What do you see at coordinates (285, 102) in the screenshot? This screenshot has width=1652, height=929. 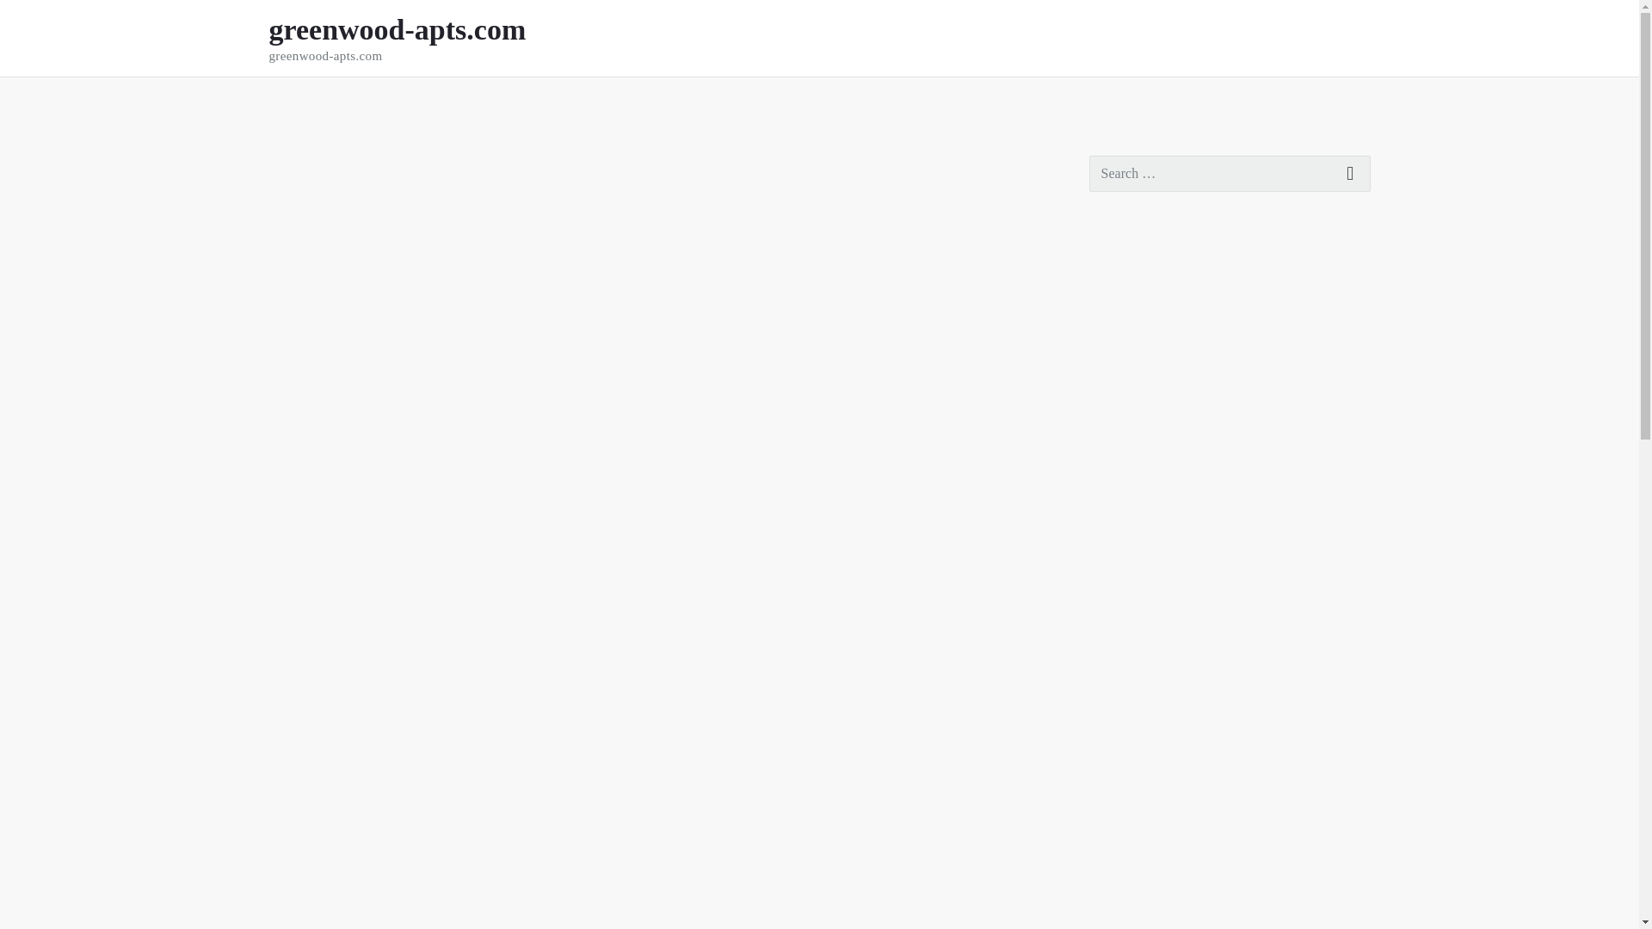 I see `Home` at bounding box center [285, 102].